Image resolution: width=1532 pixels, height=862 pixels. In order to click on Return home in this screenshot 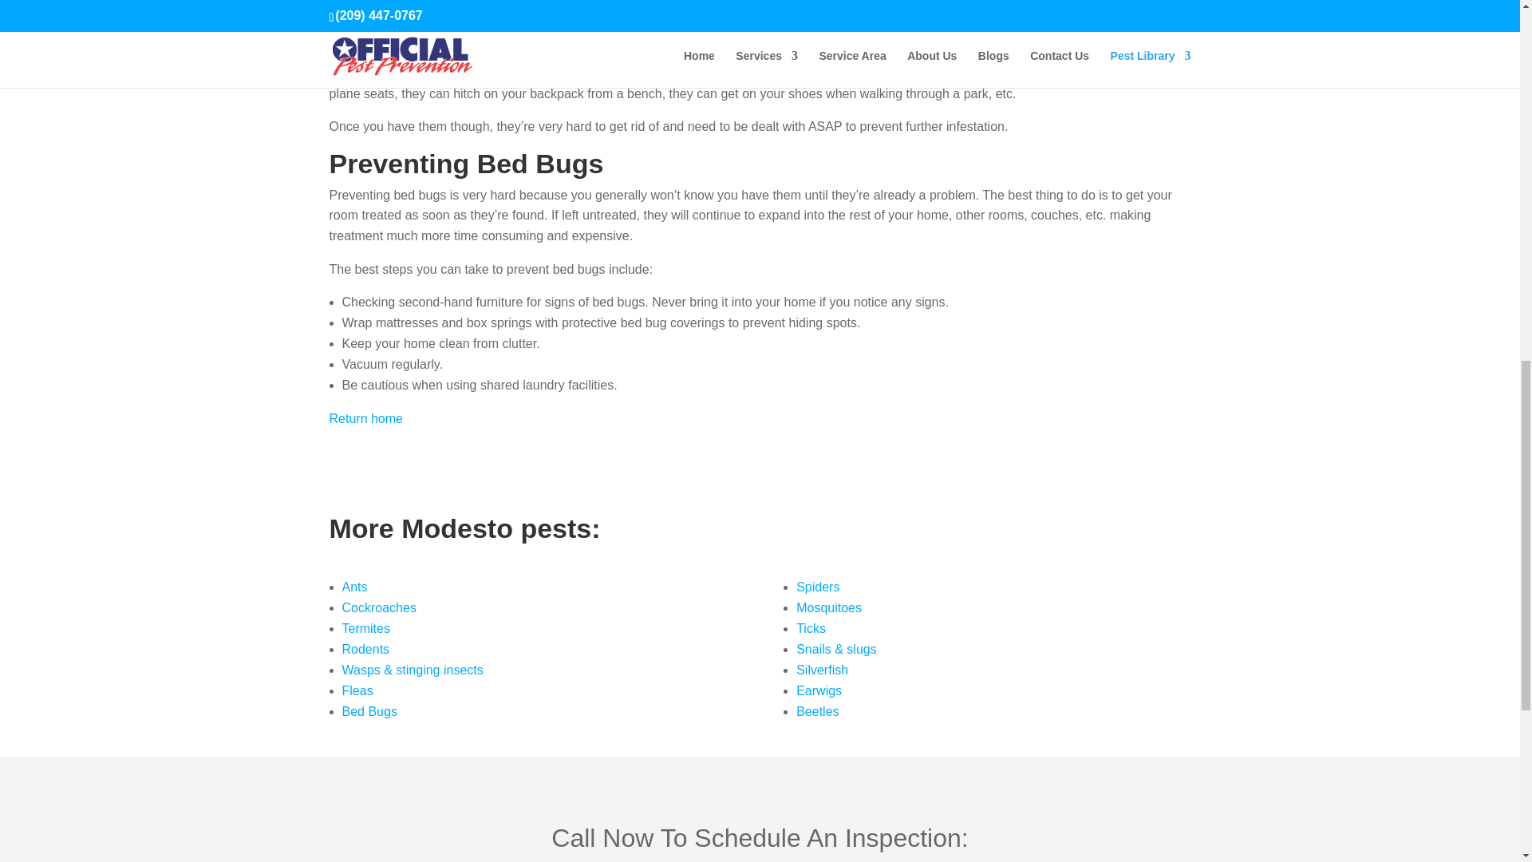, I will do `click(365, 418)`.